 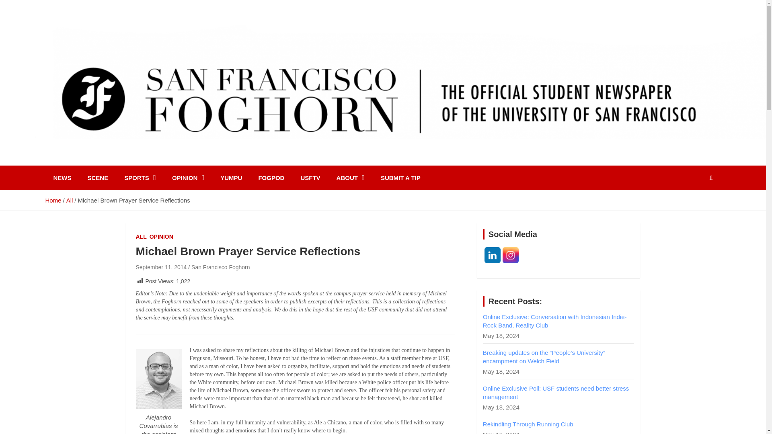 What do you see at coordinates (221, 267) in the screenshot?
I see `San Francisco Foghorn` at bounding box center [221, 267].